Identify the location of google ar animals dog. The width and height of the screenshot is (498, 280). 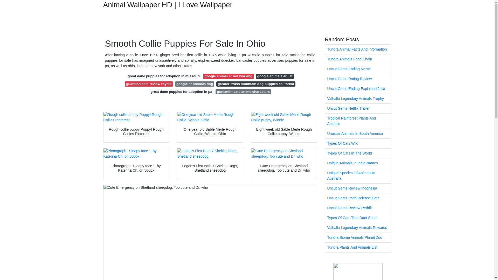
(195, 84).